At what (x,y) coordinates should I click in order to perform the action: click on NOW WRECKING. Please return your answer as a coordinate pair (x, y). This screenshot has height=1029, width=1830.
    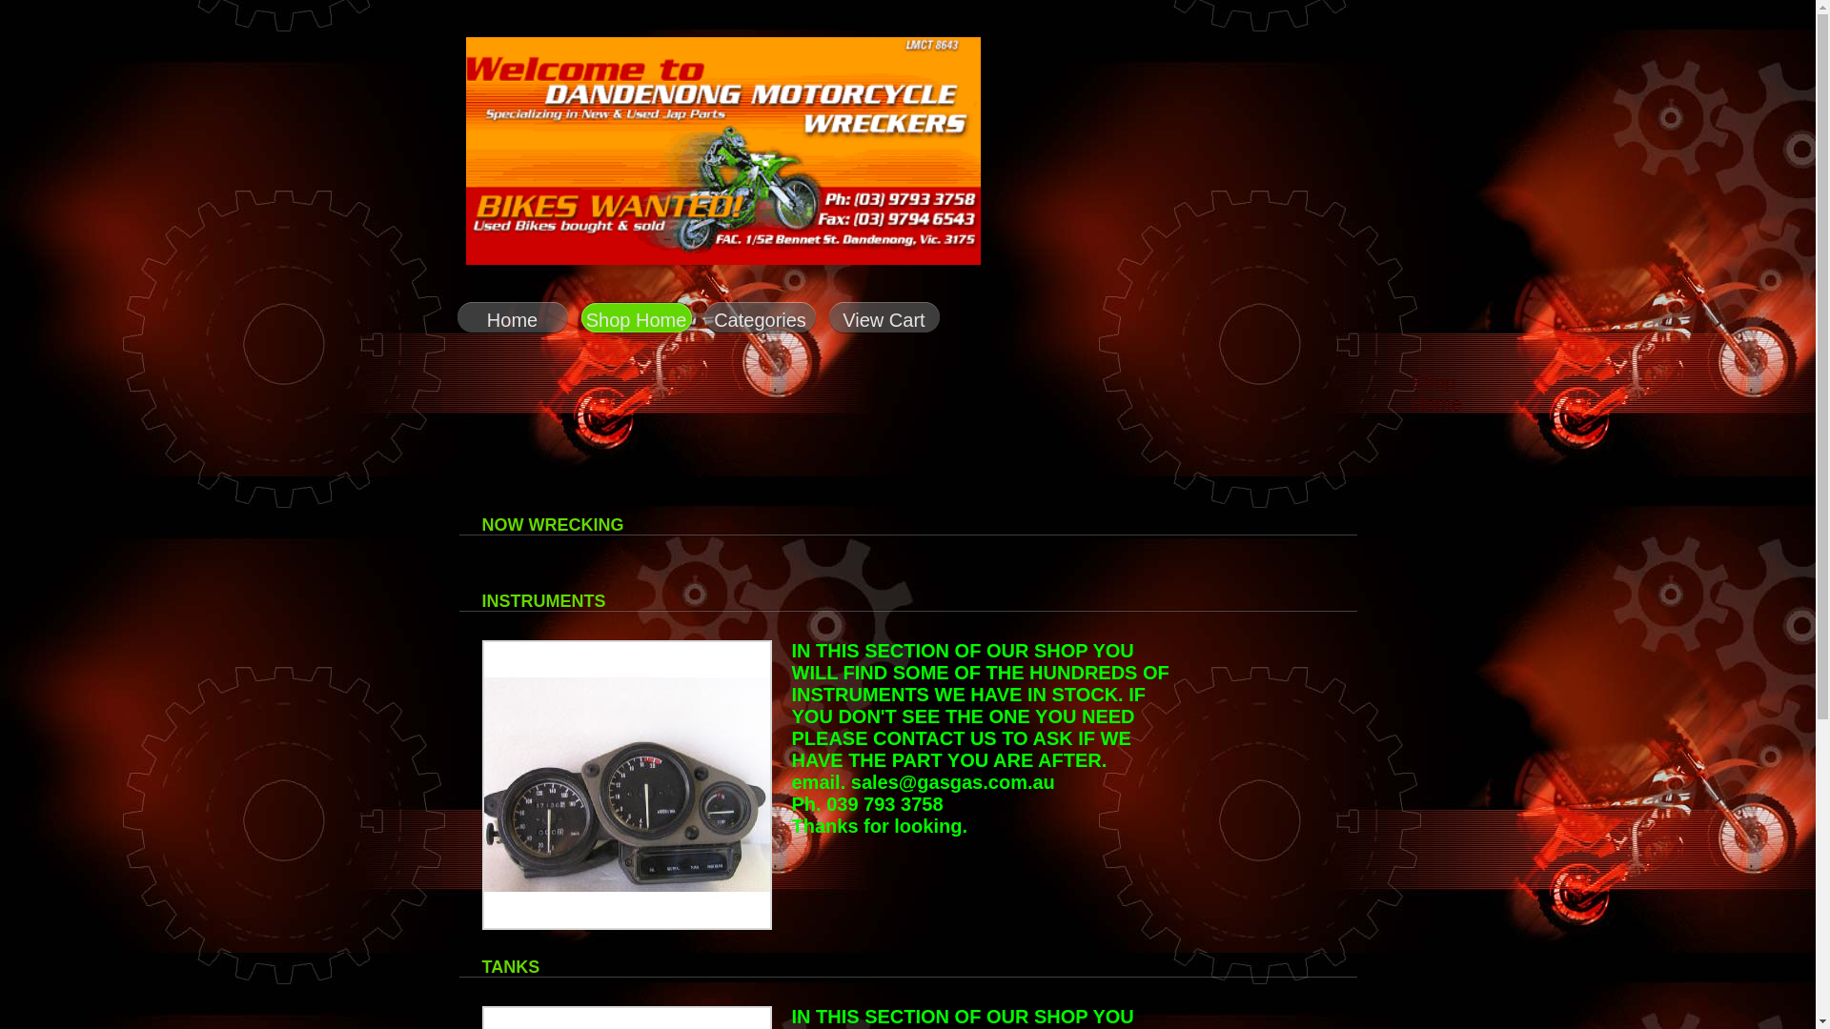
    Looking at the image, I should click on (553, 525).